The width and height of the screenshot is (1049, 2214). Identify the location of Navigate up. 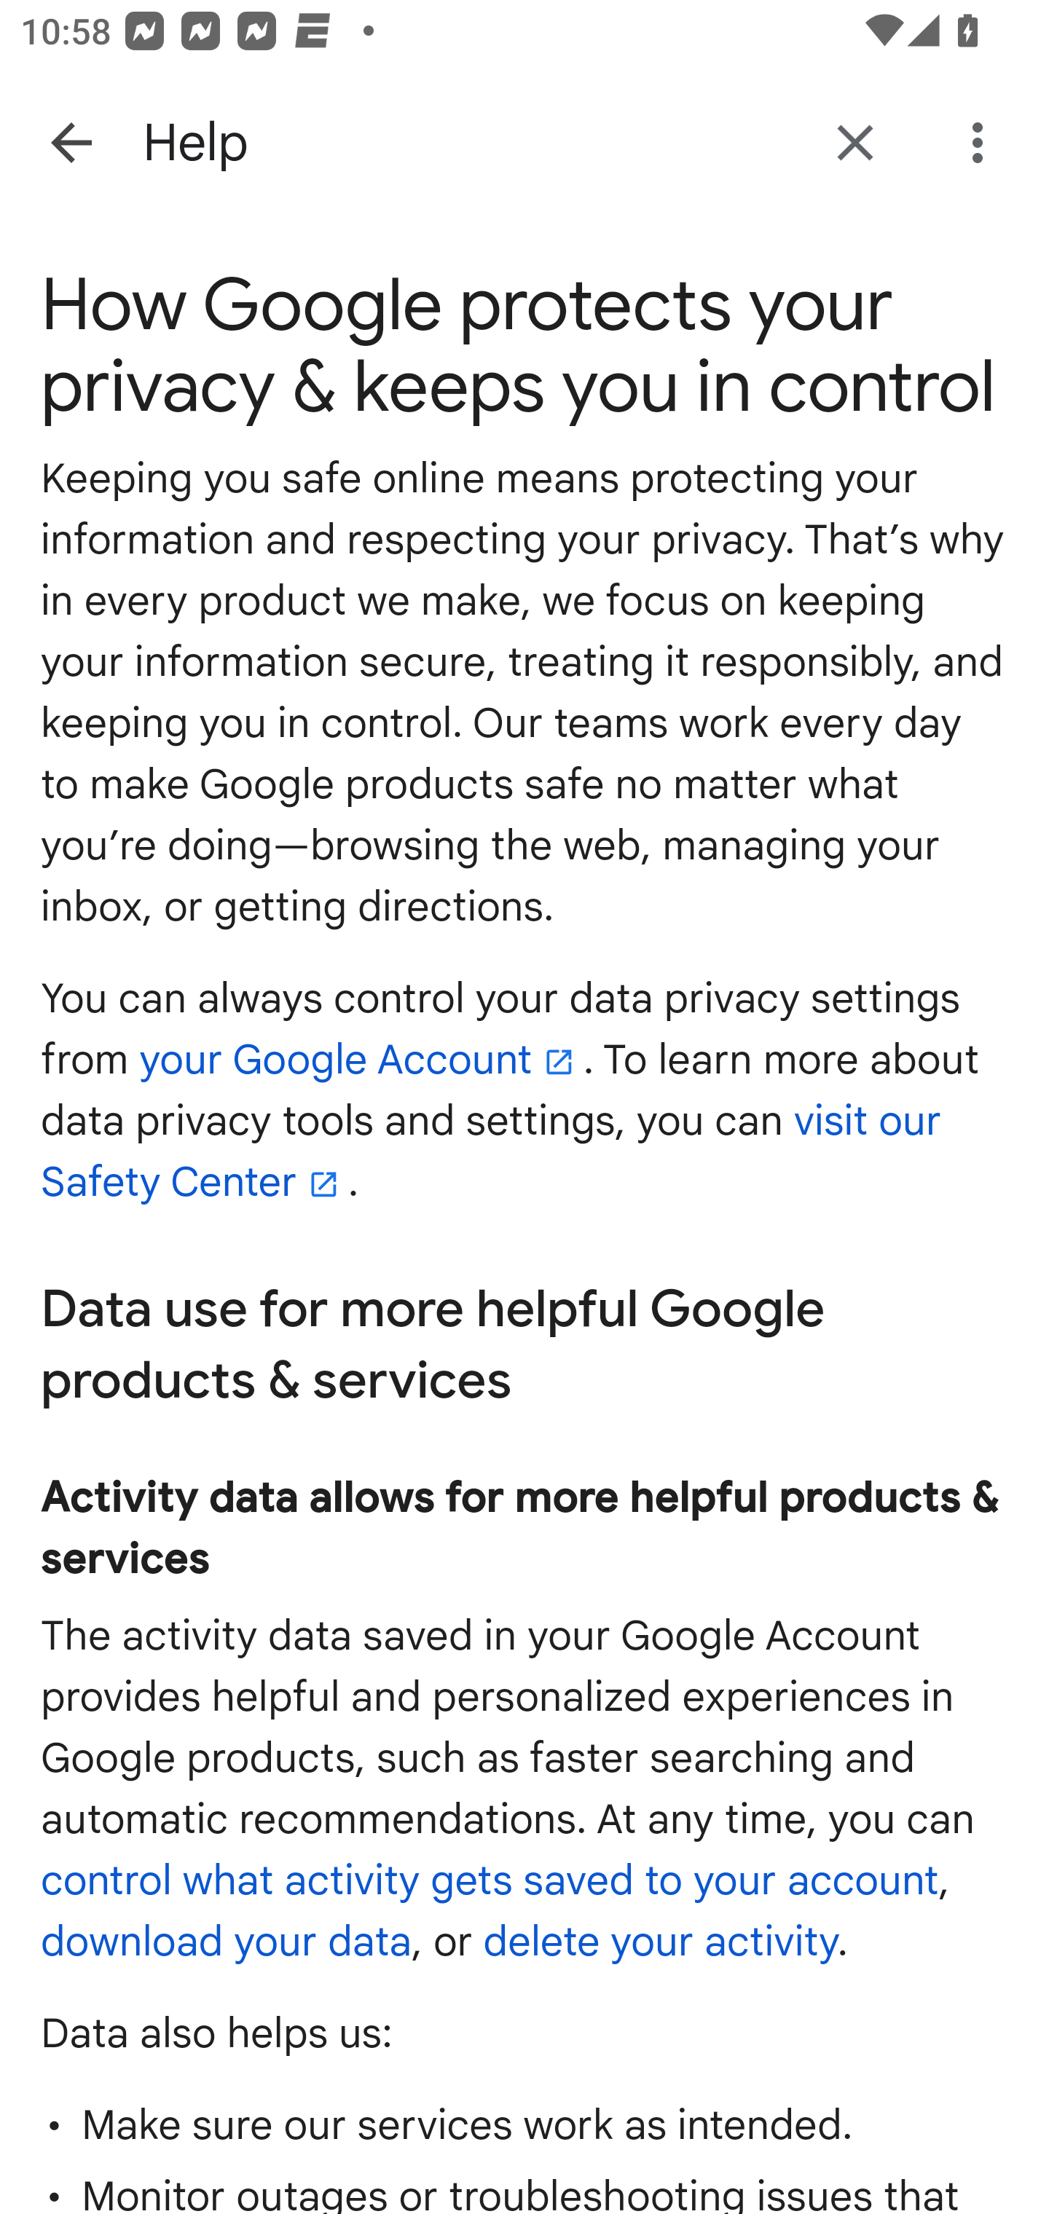
(71, 143).